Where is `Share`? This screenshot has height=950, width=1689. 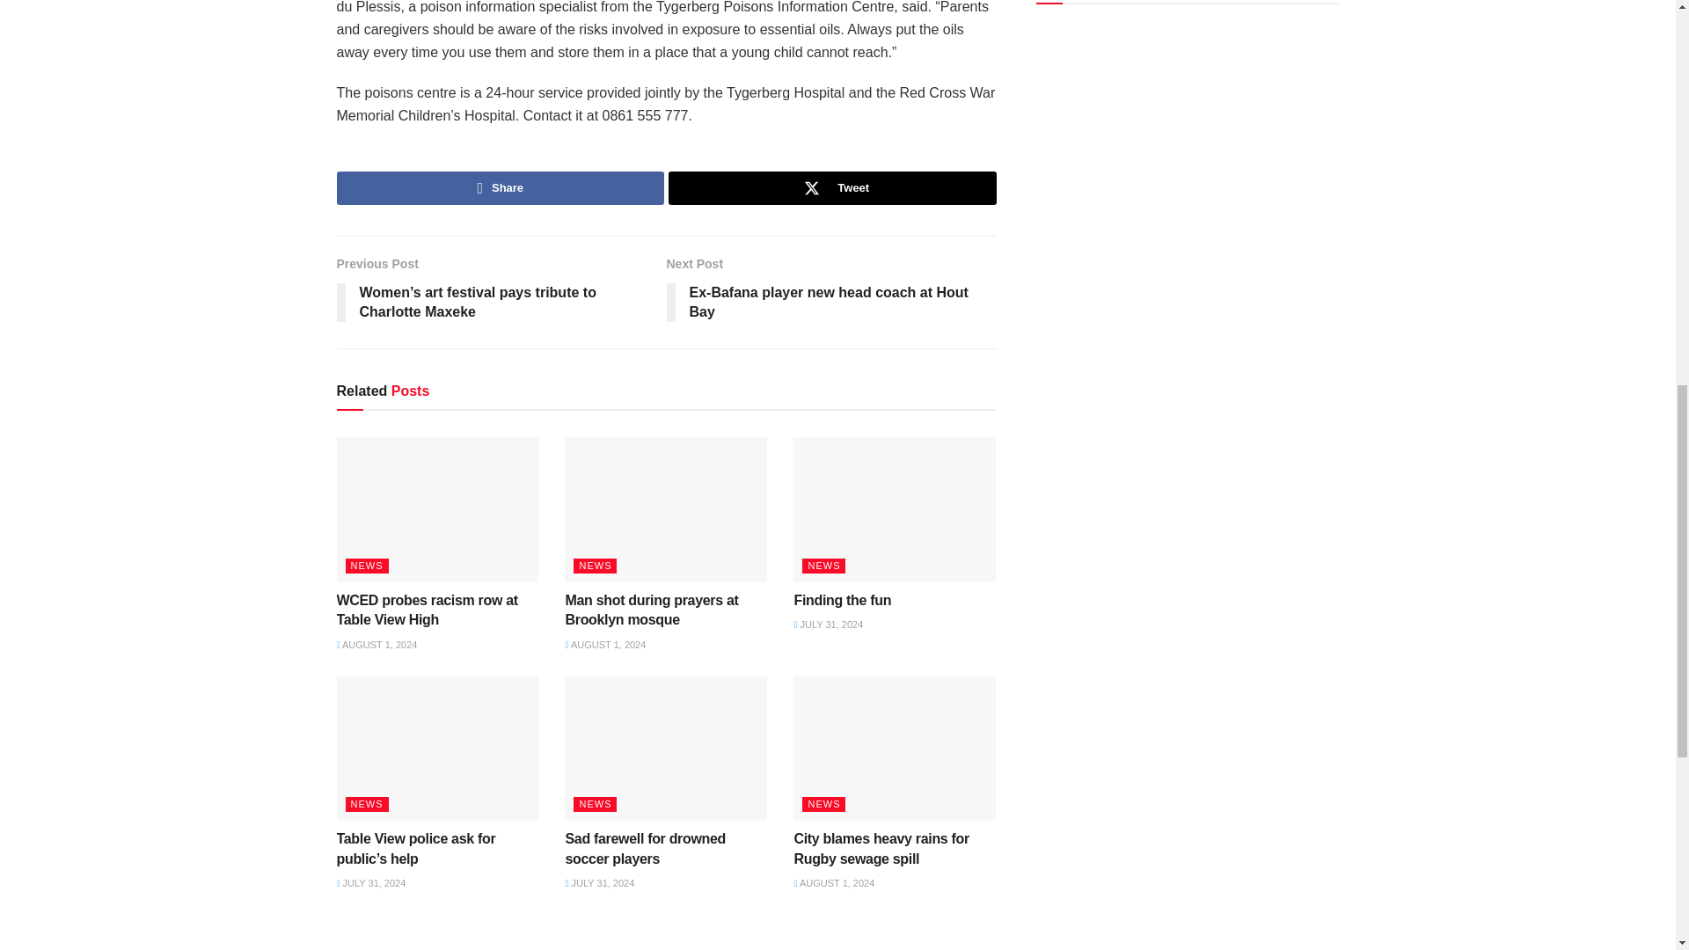 Share is located at coordinates (832, 188).